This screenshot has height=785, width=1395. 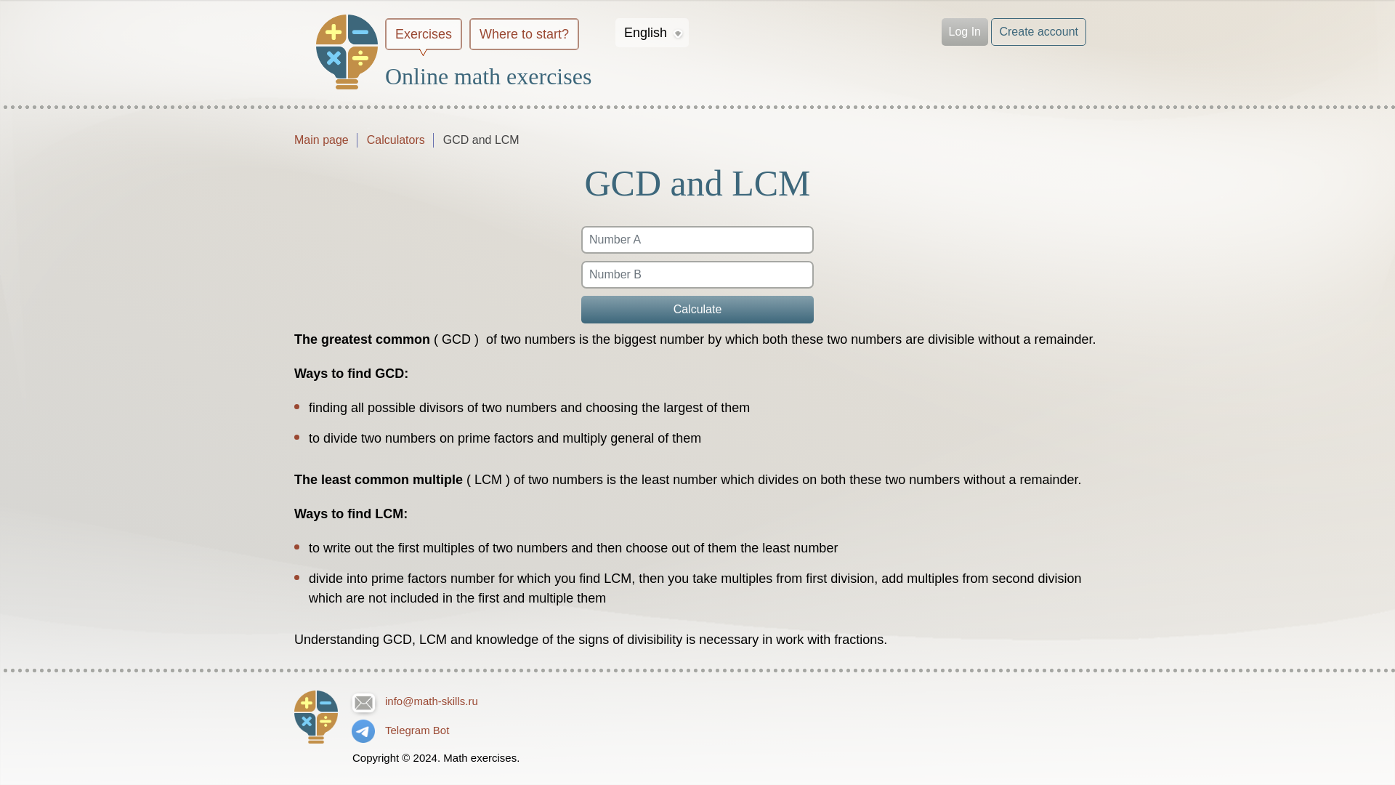 I want to click on Calculate, so click(x=697, y=308).